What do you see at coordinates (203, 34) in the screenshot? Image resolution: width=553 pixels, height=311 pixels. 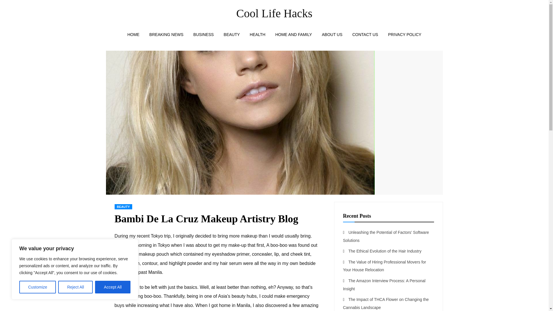 I see `BUSINESS` at bounding box center [203, 34].